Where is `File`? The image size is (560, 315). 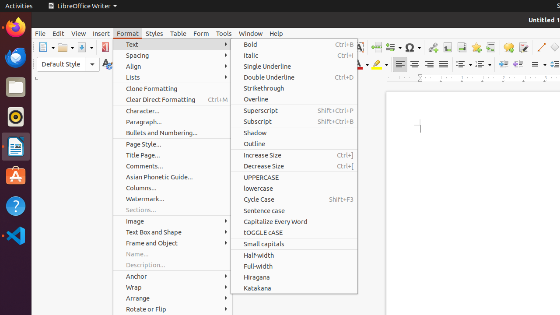 File is located at coordinates (40, 33).